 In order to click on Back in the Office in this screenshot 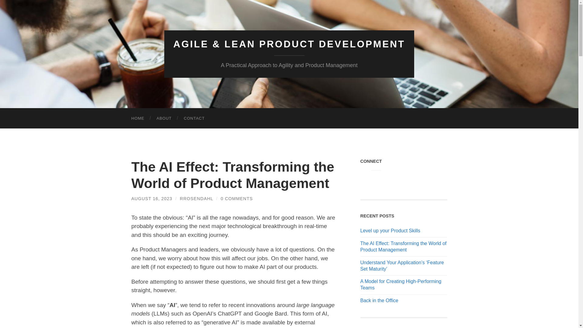, I will do `click(404, 301)`.